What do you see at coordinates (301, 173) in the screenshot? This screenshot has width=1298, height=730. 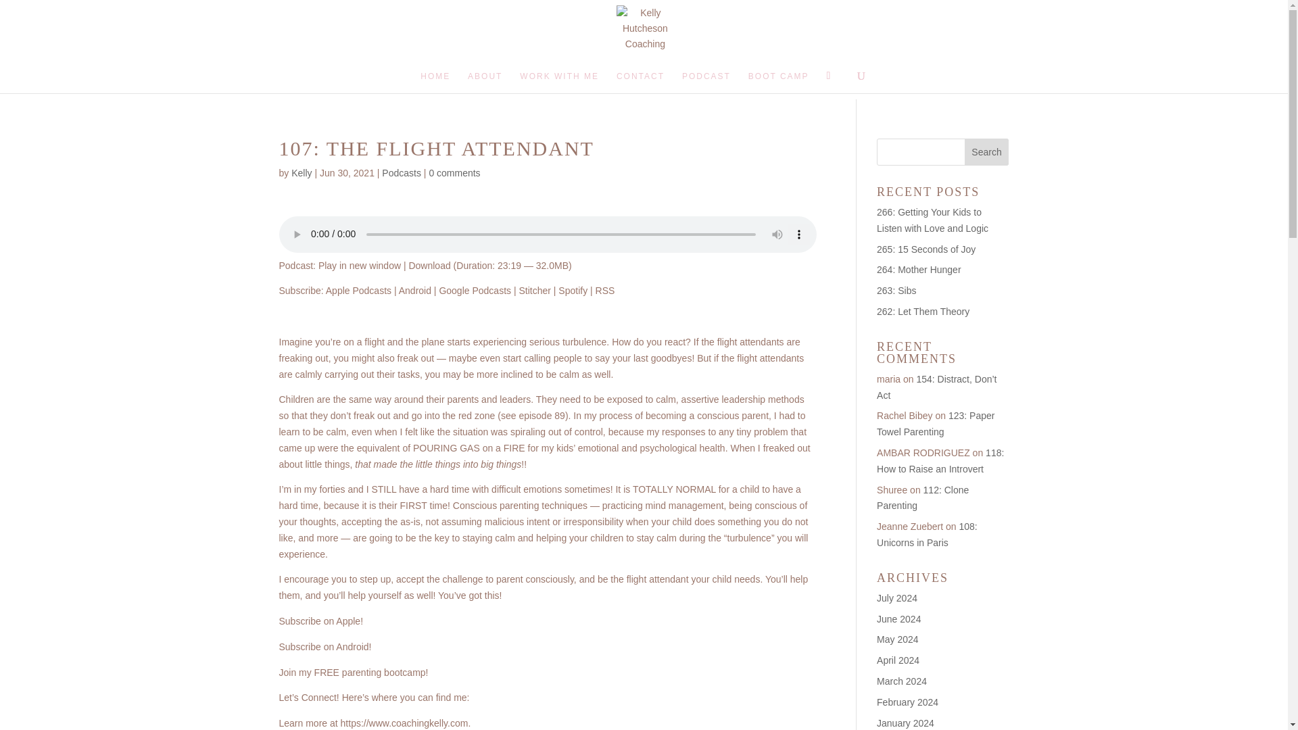 I see `Posts by Kelly` at bounding box center [301, 173].